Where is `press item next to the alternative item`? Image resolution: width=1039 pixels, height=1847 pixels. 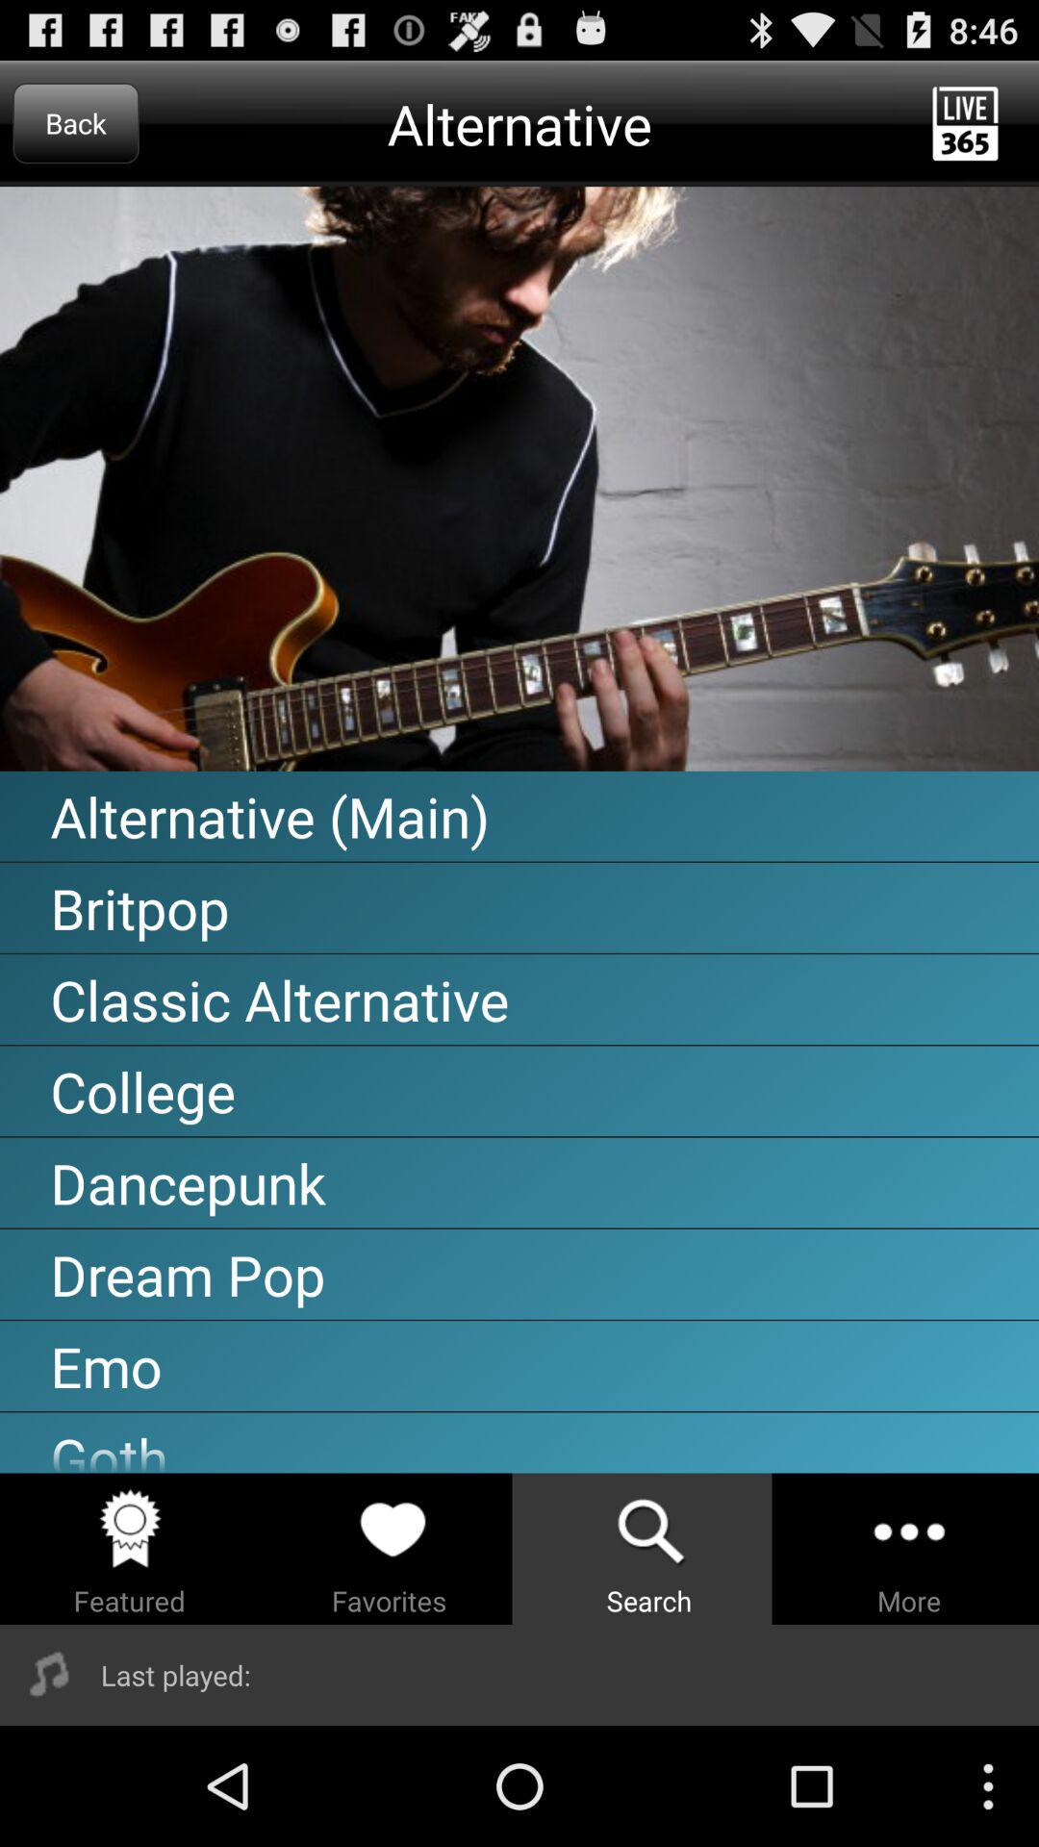 press item next to the alternative item is located at coordinates (75, 123).